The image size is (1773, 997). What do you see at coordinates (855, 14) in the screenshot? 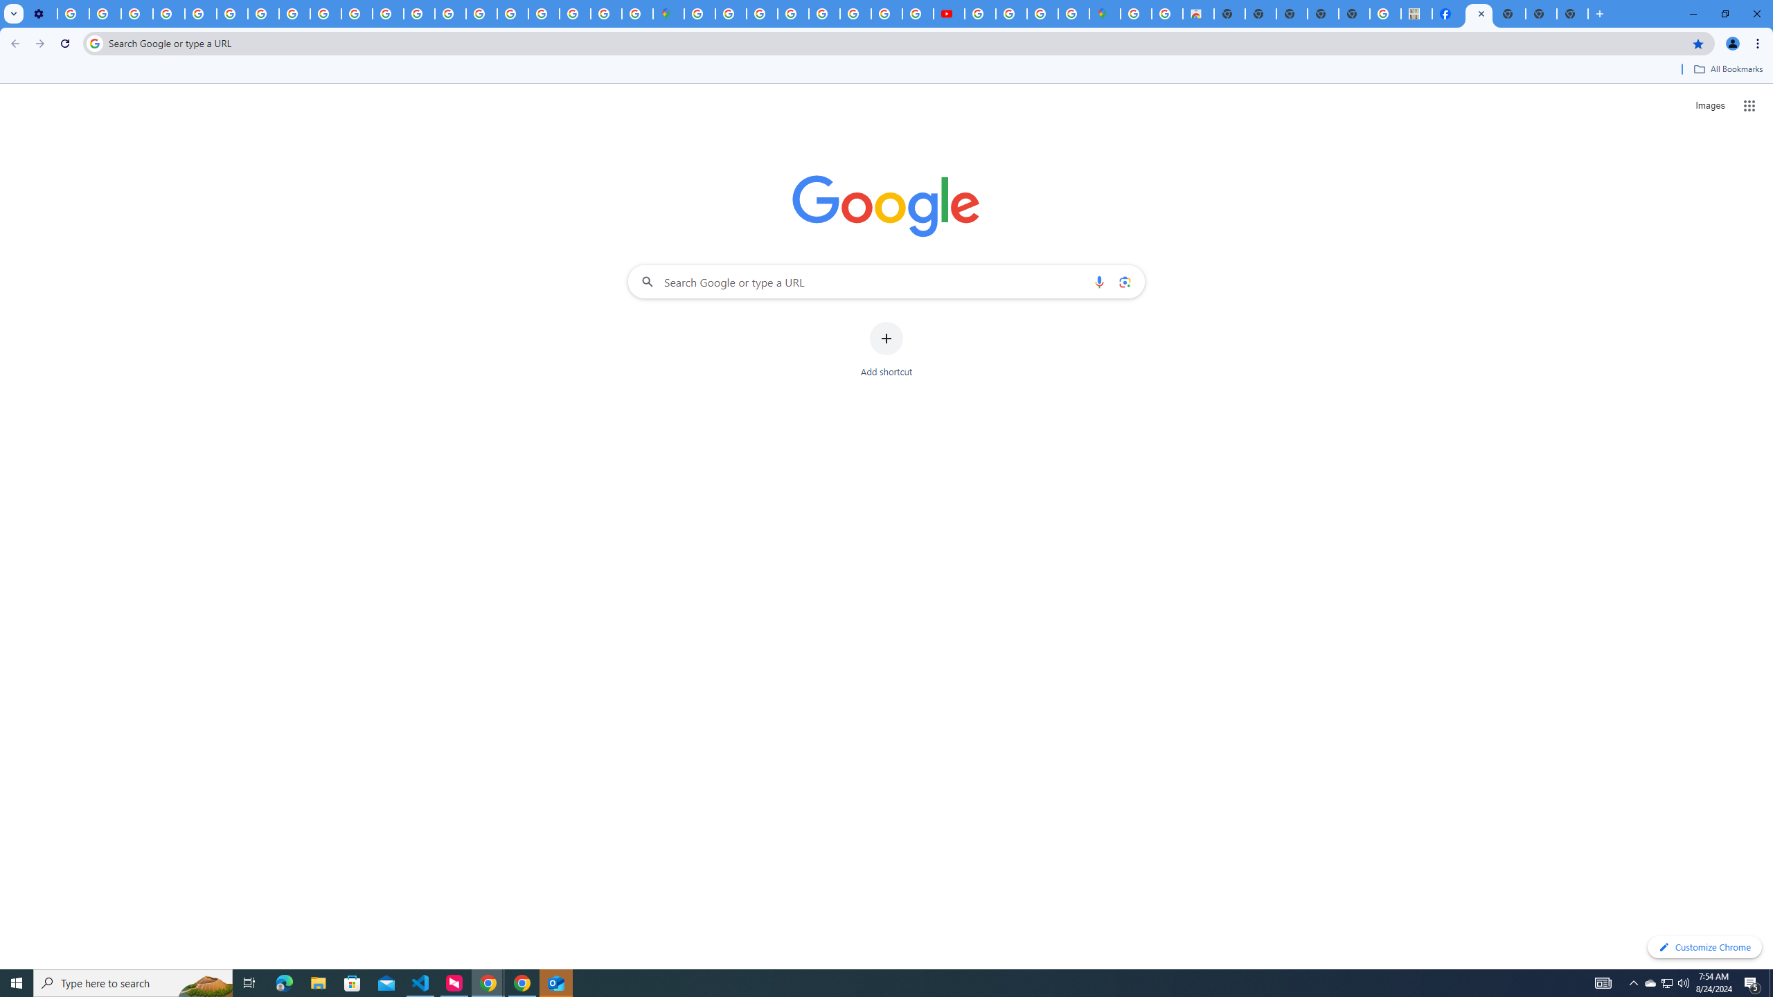
I see `Privacy Help Center - Policies Help` at bounding box center [855, 14].